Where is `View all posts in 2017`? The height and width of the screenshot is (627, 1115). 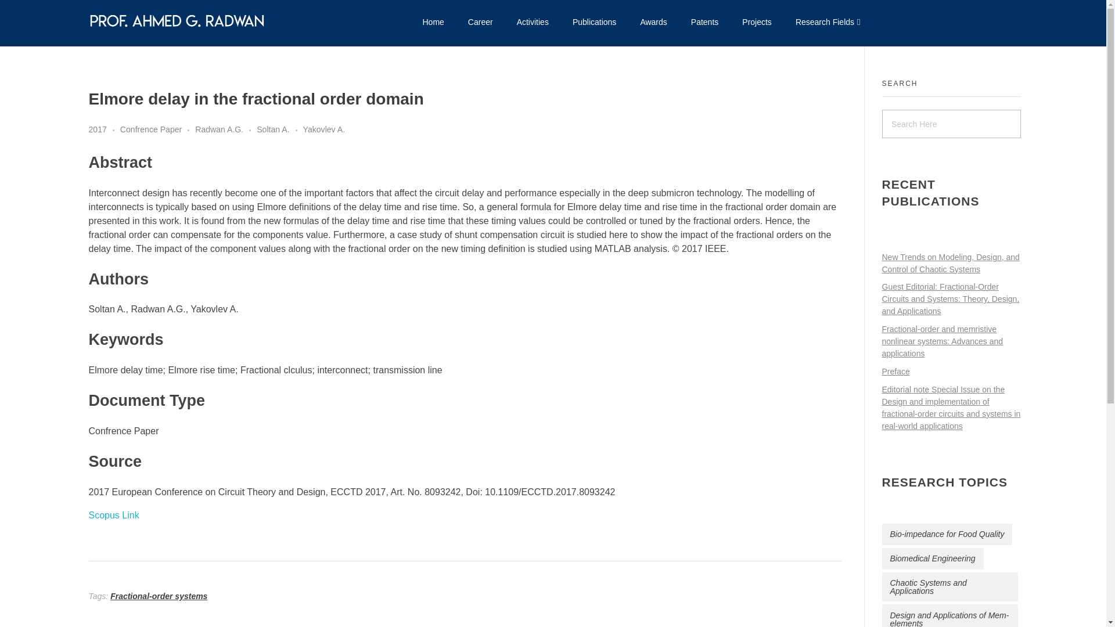
View all posts in 2017 is located at coordinates (103, 129).